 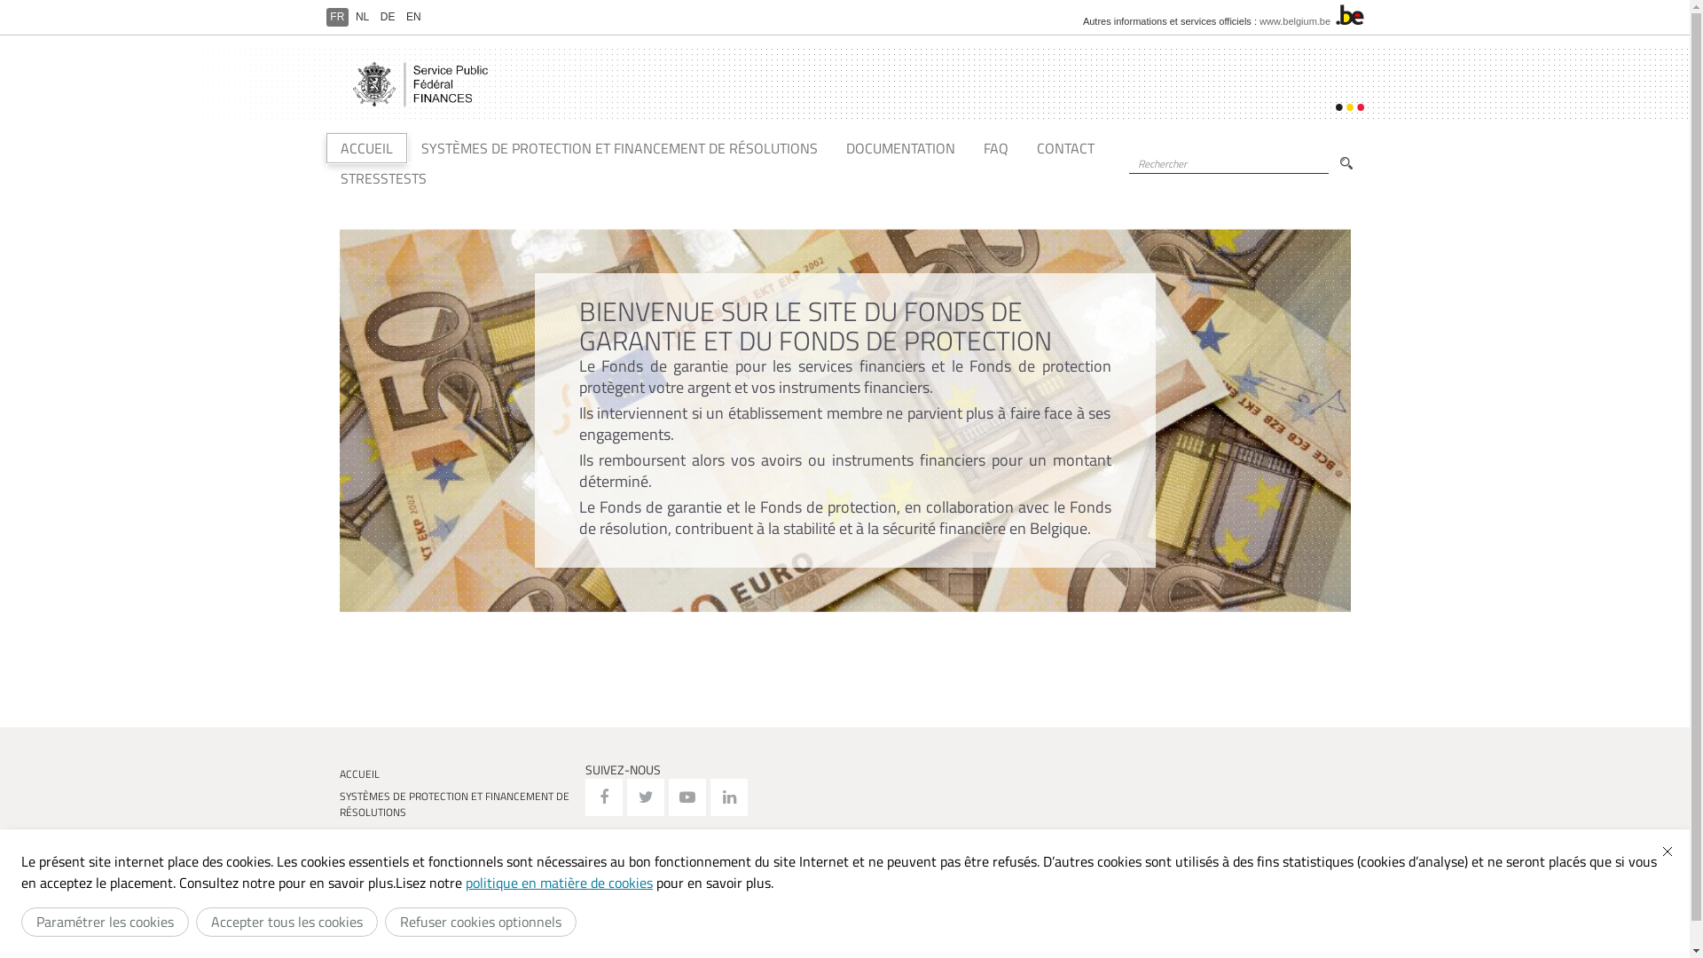 I want to click on NL, so click(x=362, y=17).